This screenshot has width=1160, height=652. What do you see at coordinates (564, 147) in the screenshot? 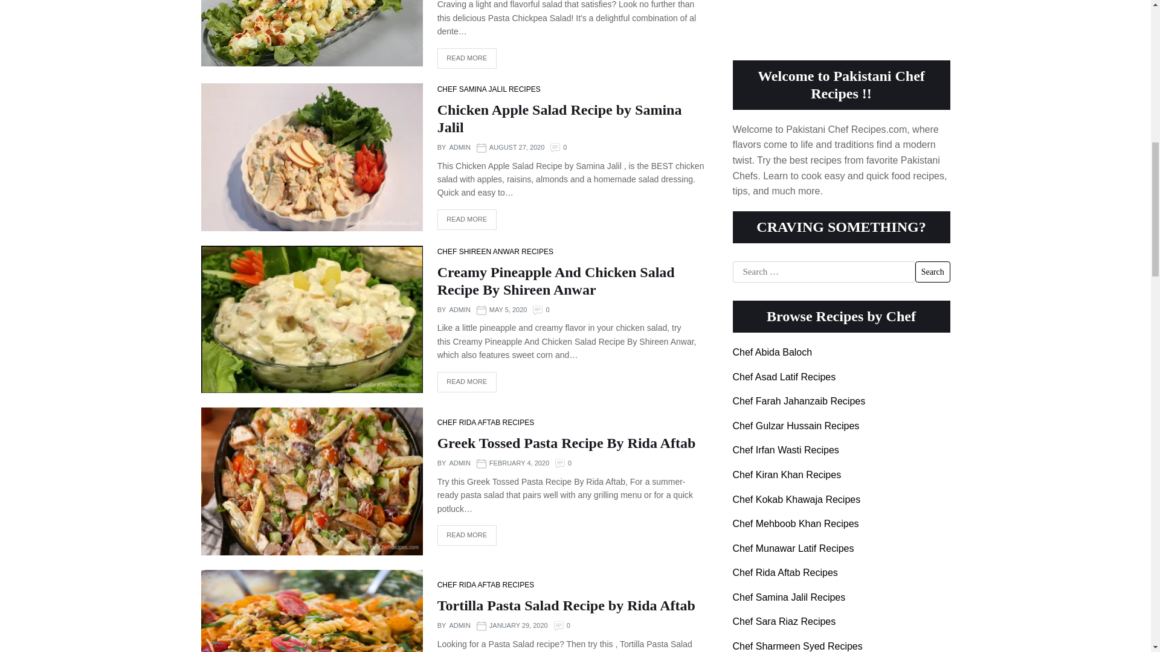
I see `0` at bounding box center [564, 147].